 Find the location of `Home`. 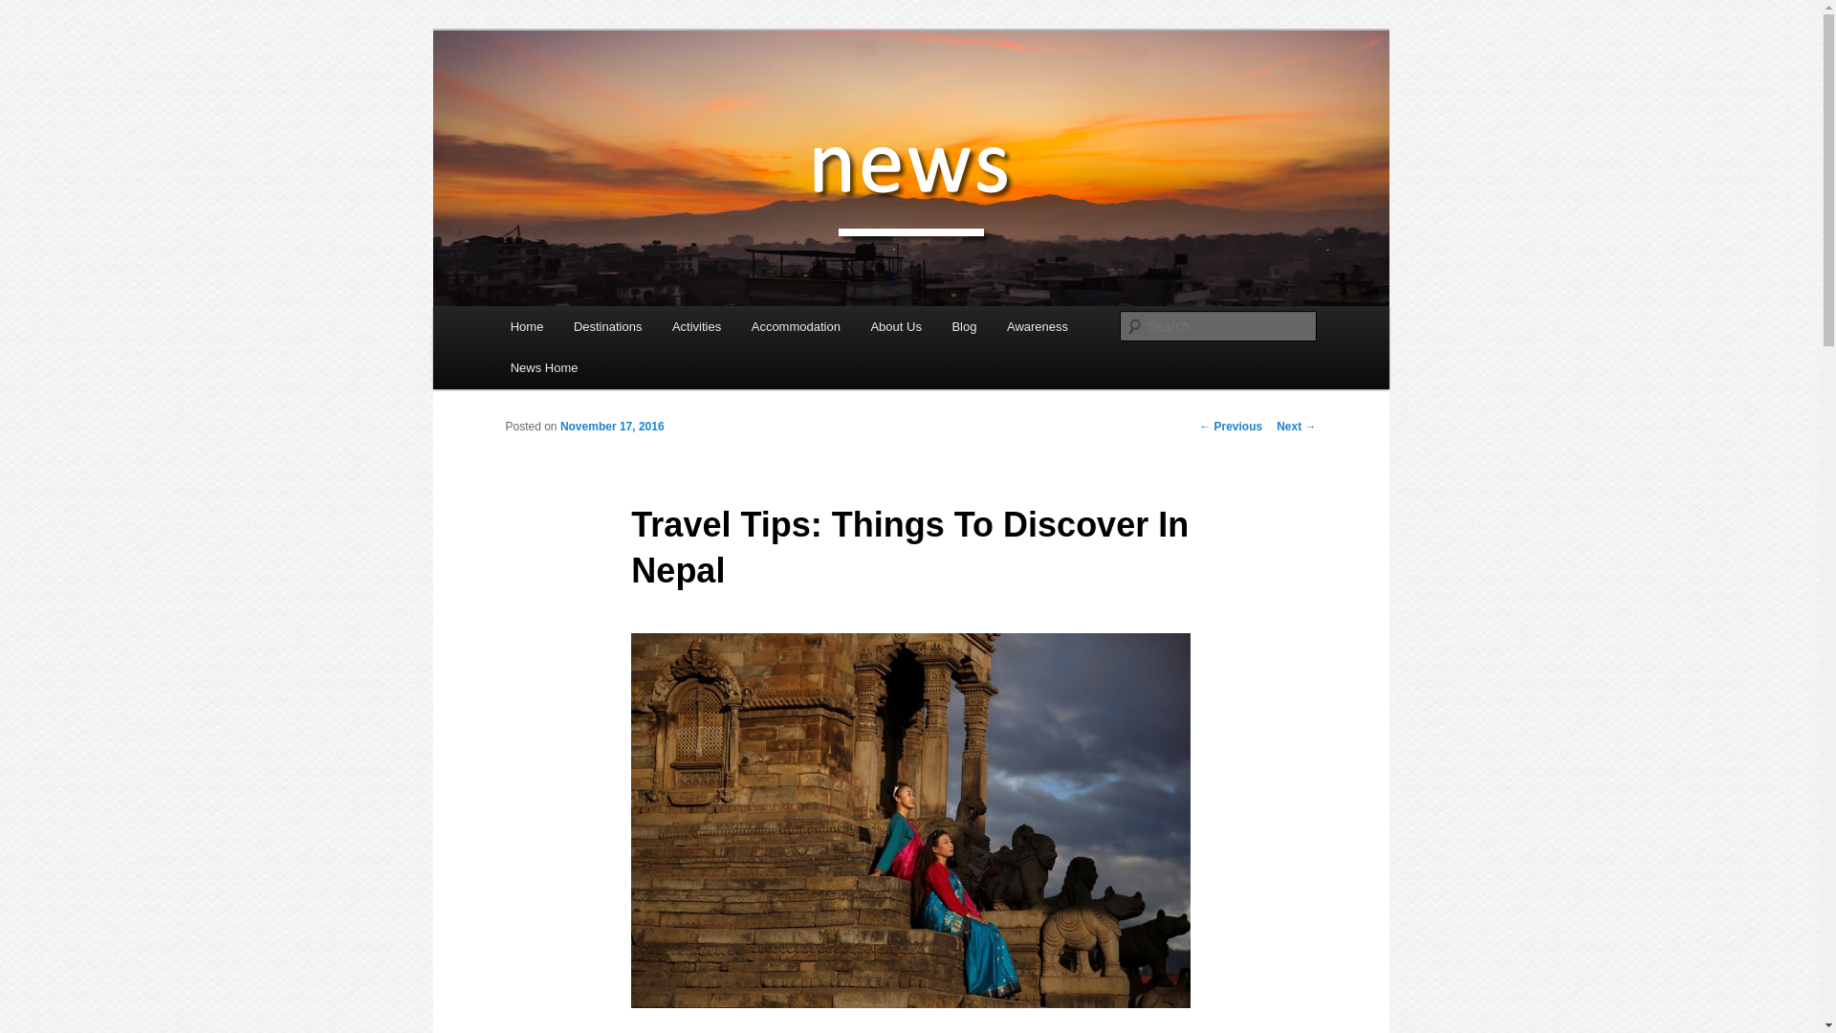

Home is located at coordinates (526, 325).